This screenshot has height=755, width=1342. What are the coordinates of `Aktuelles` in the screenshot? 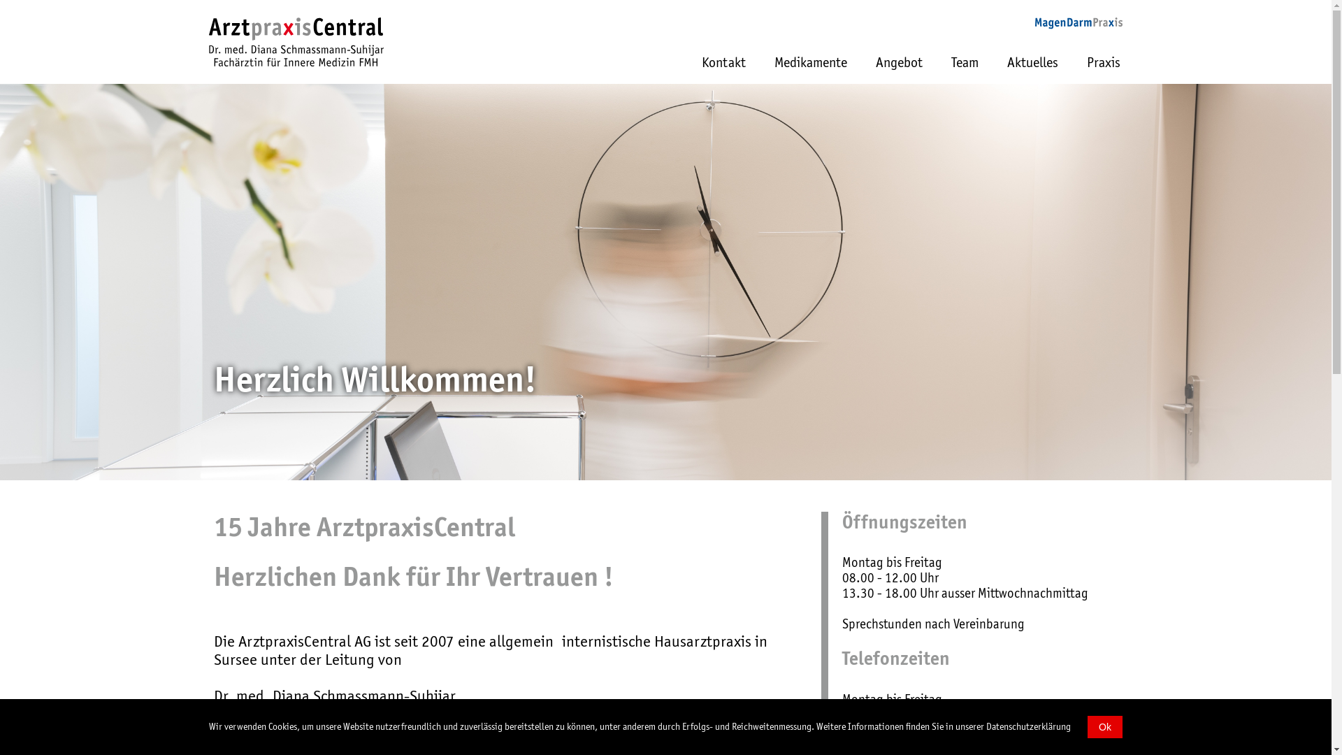 It's located at (1033, 70).